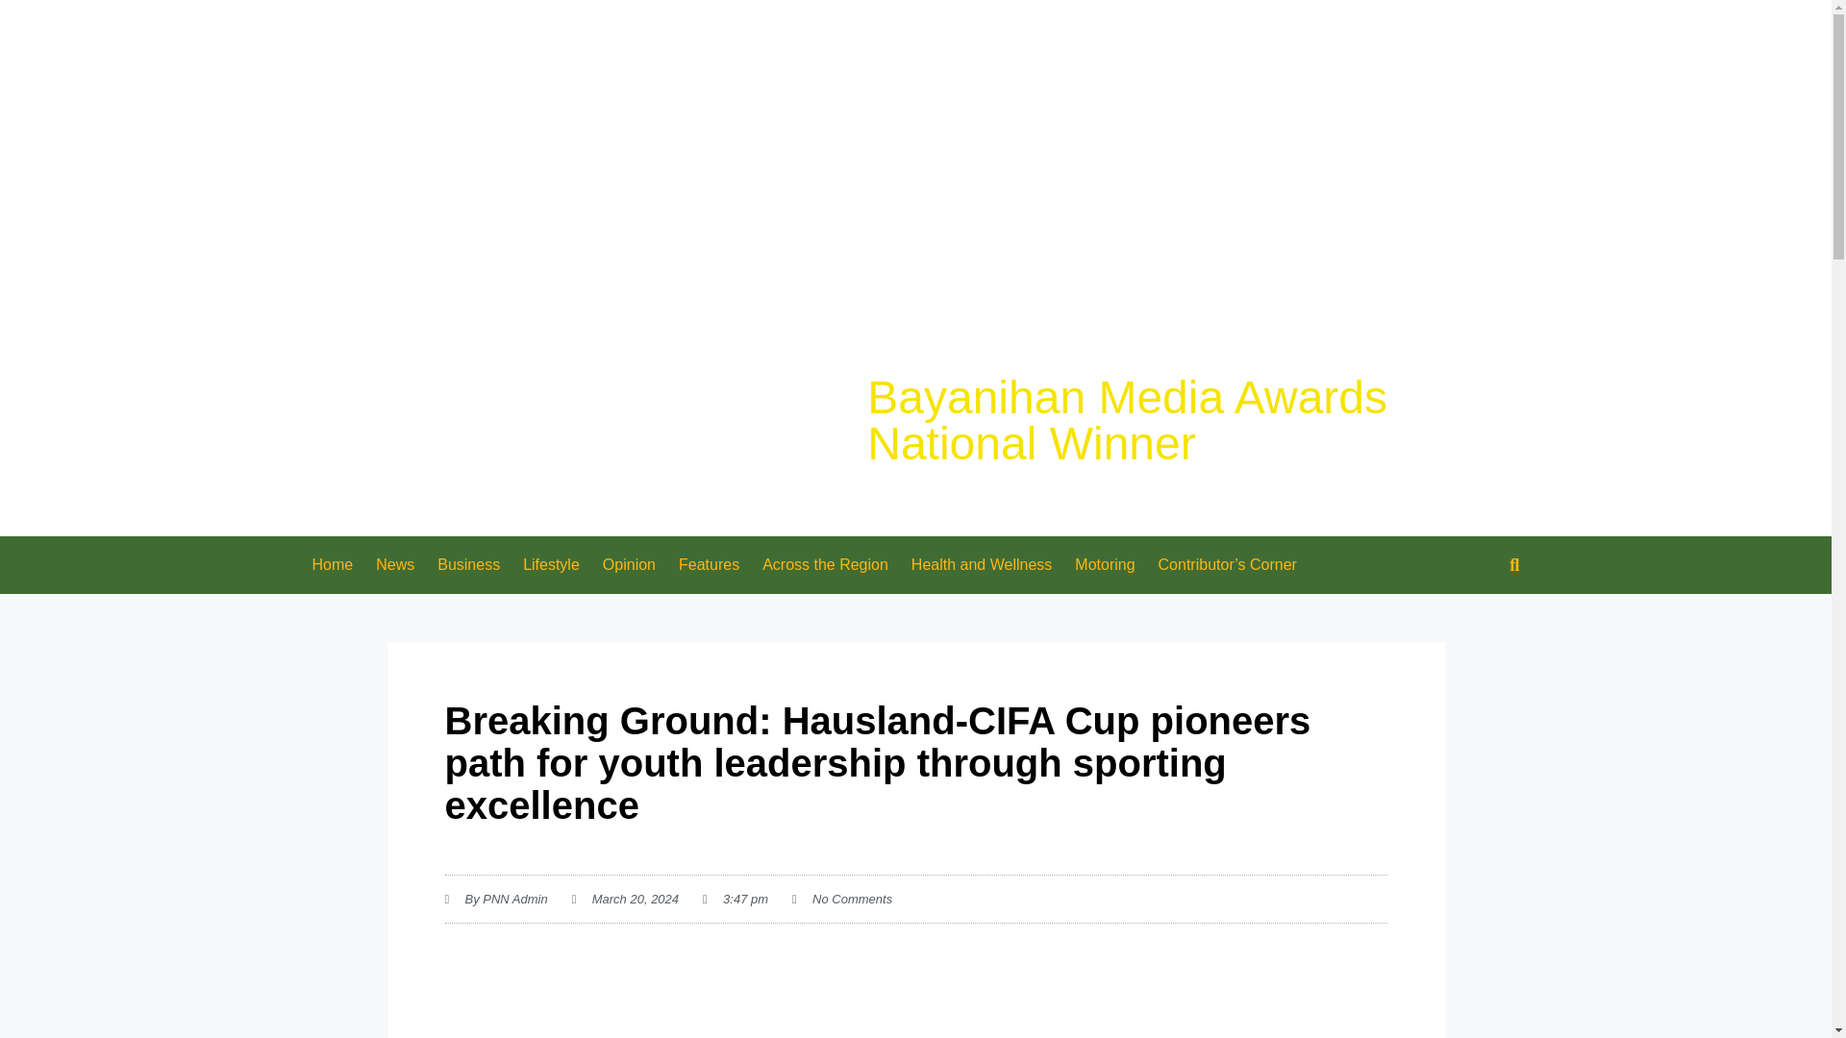  I want to click on Opinion, so click(629, 565).